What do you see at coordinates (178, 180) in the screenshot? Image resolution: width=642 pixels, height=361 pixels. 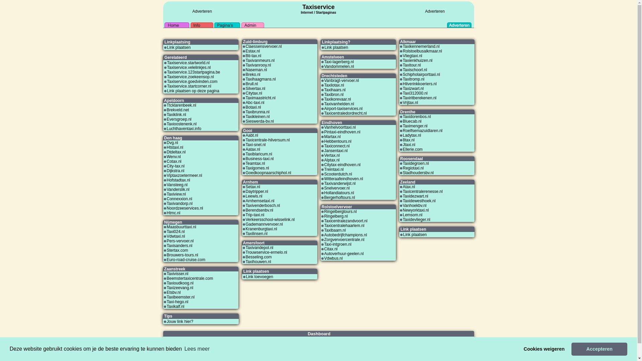 I see `Hofstadtax.nl` at bounding box center [178, 180].